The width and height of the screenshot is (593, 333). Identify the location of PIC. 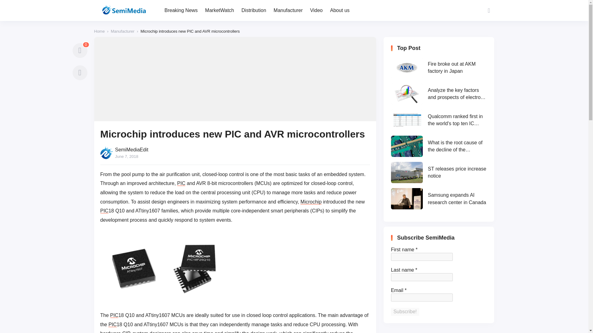
(114, 315).